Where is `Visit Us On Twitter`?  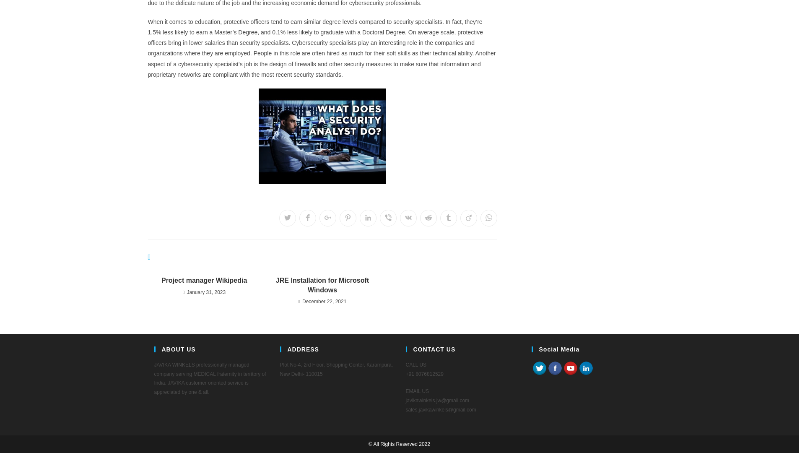
Visit Us On Twitter is located at coordinates (539, 368).